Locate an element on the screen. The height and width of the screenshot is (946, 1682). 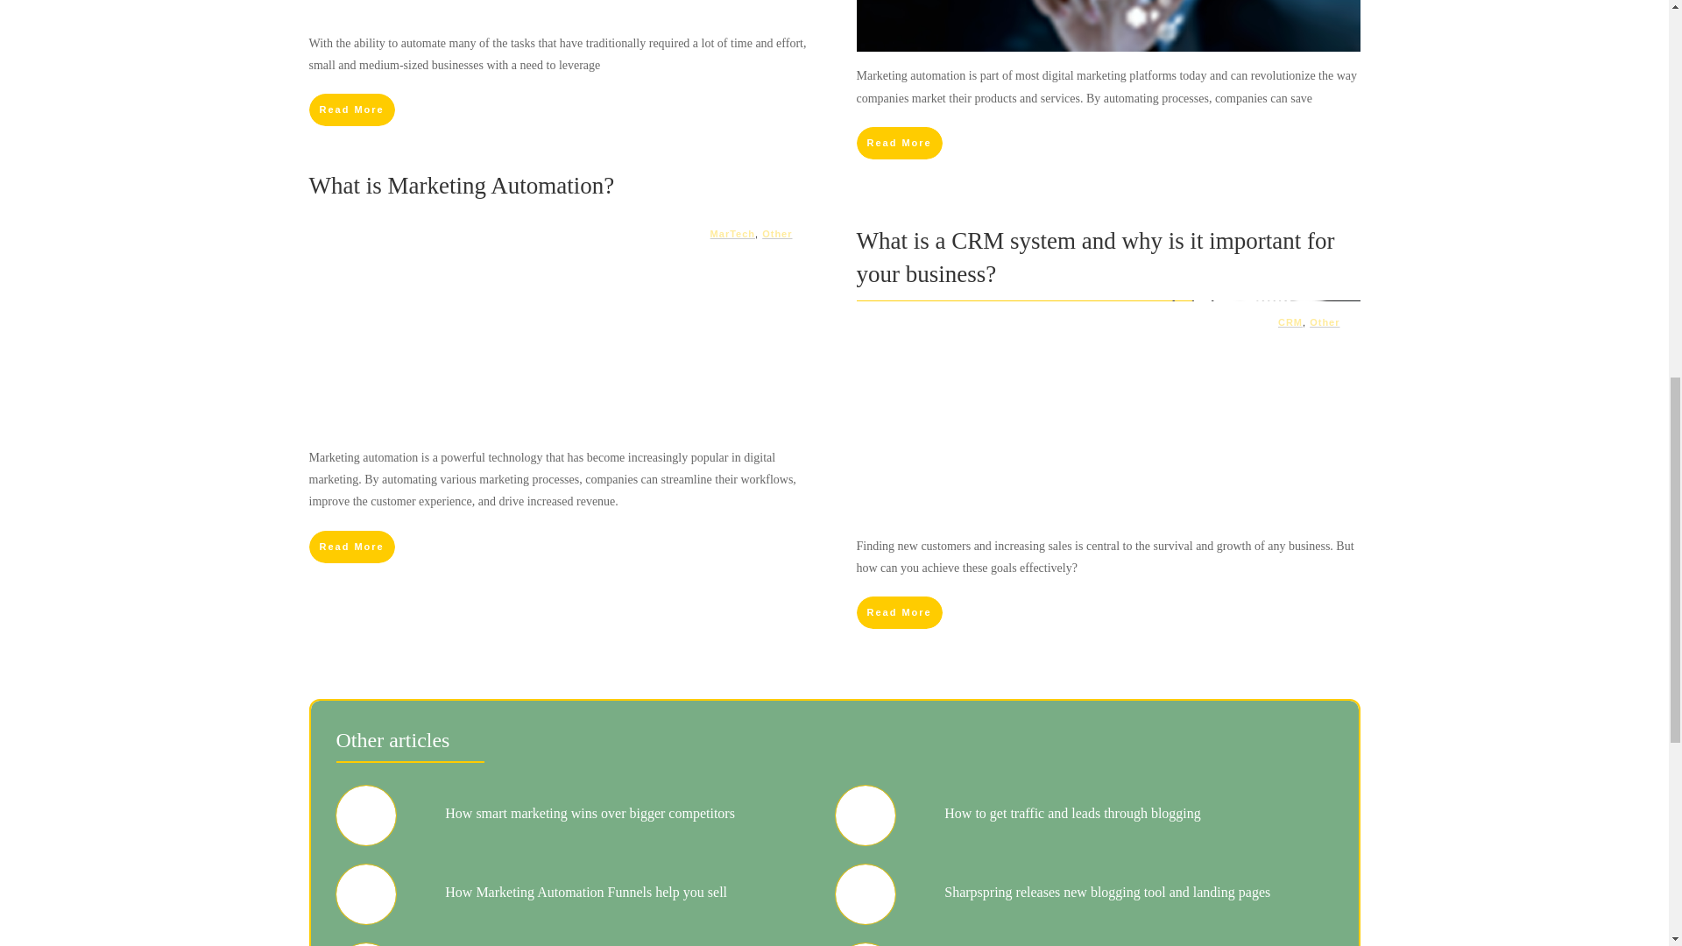
Read More is located at coordinates (350, 547).